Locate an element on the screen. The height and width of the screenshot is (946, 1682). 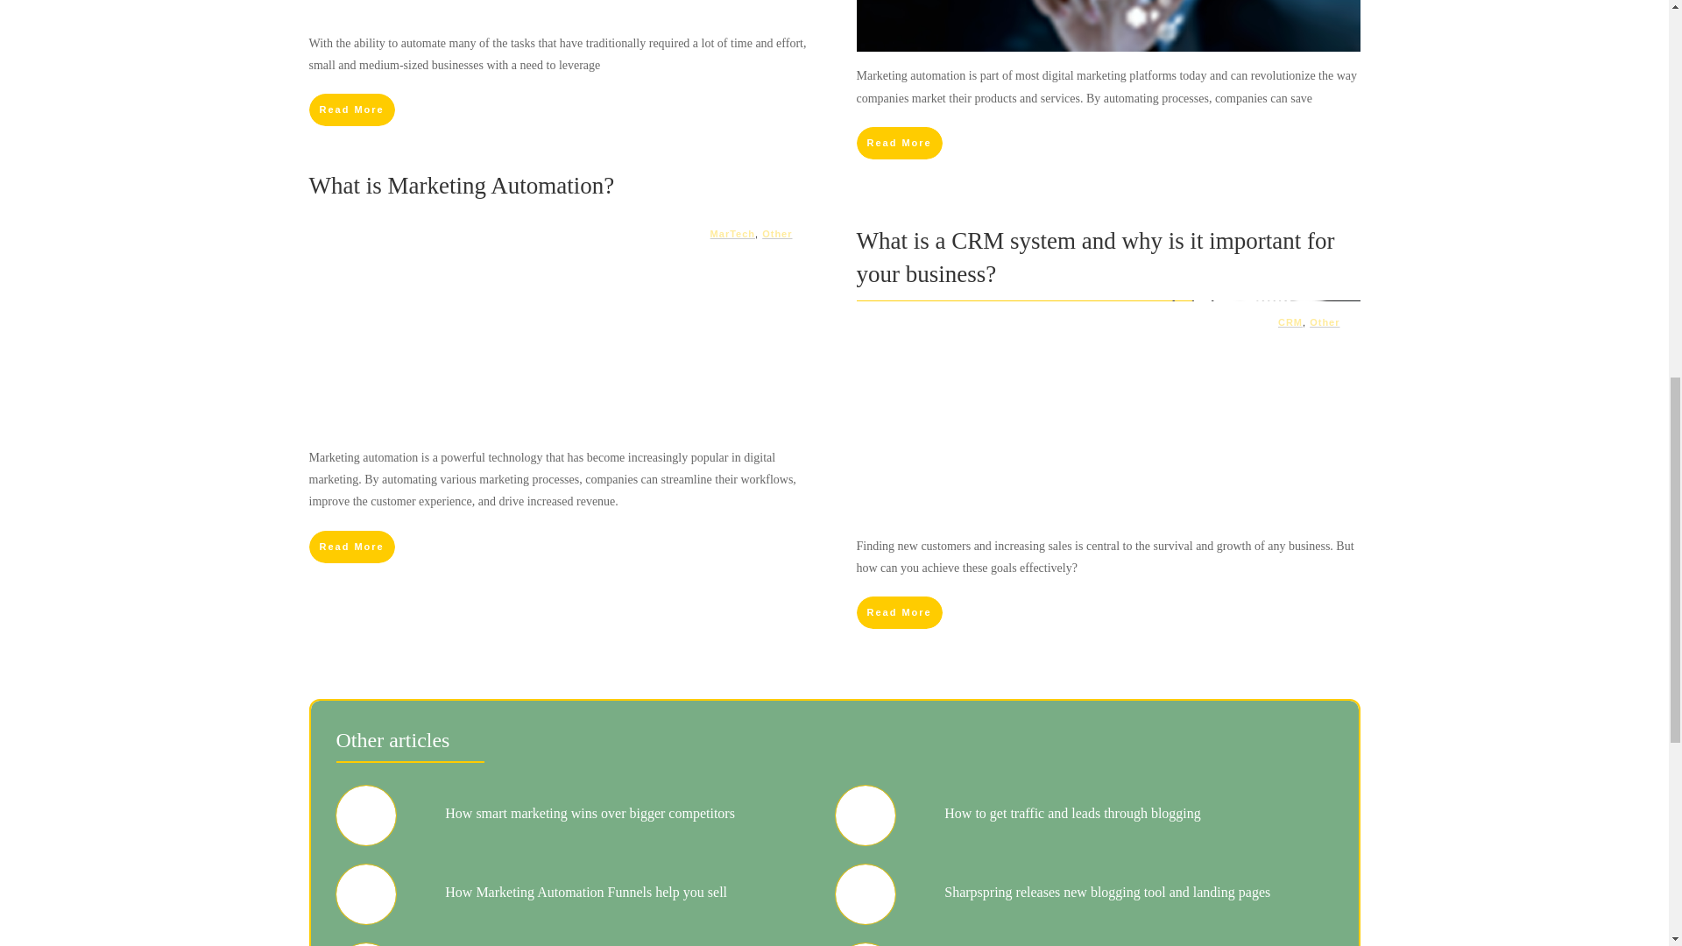
Read More is located at coordinates (350, 547).